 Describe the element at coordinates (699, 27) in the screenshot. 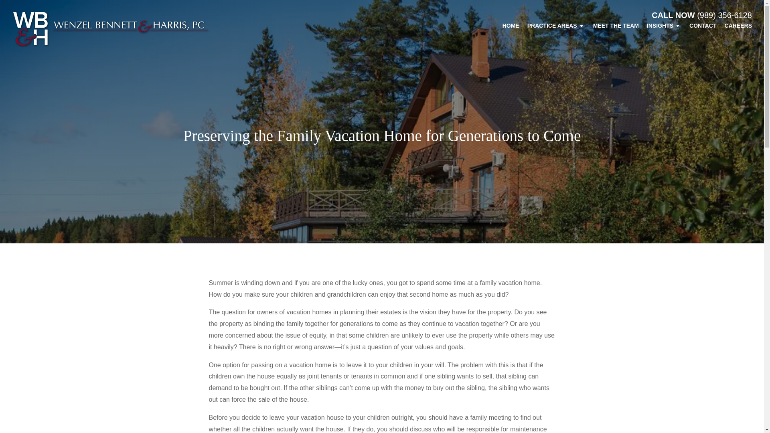

I see `CONTACT` at that location.